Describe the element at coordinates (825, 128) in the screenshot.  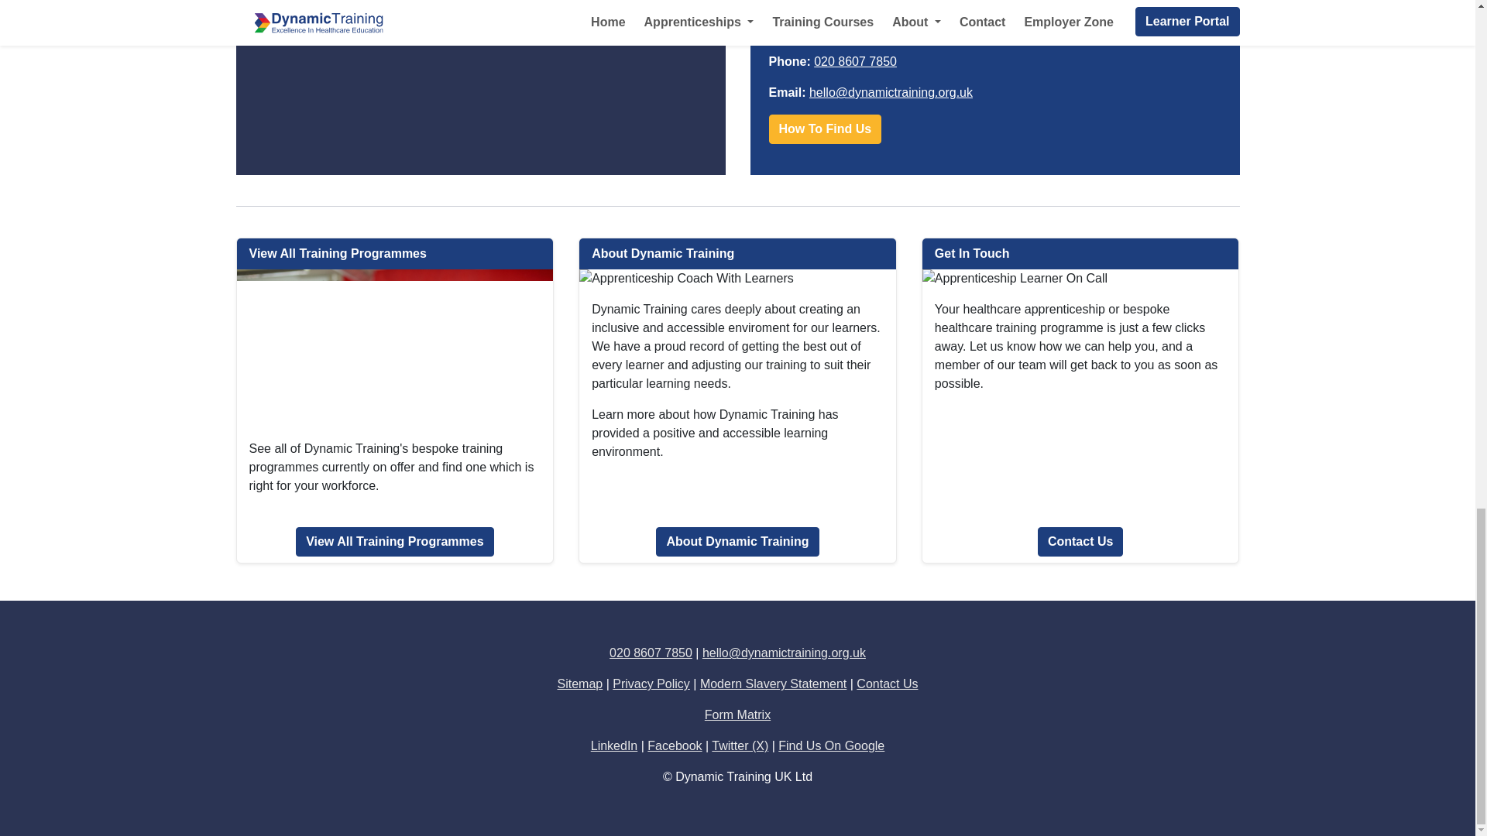
I see `Find Us` at that location.